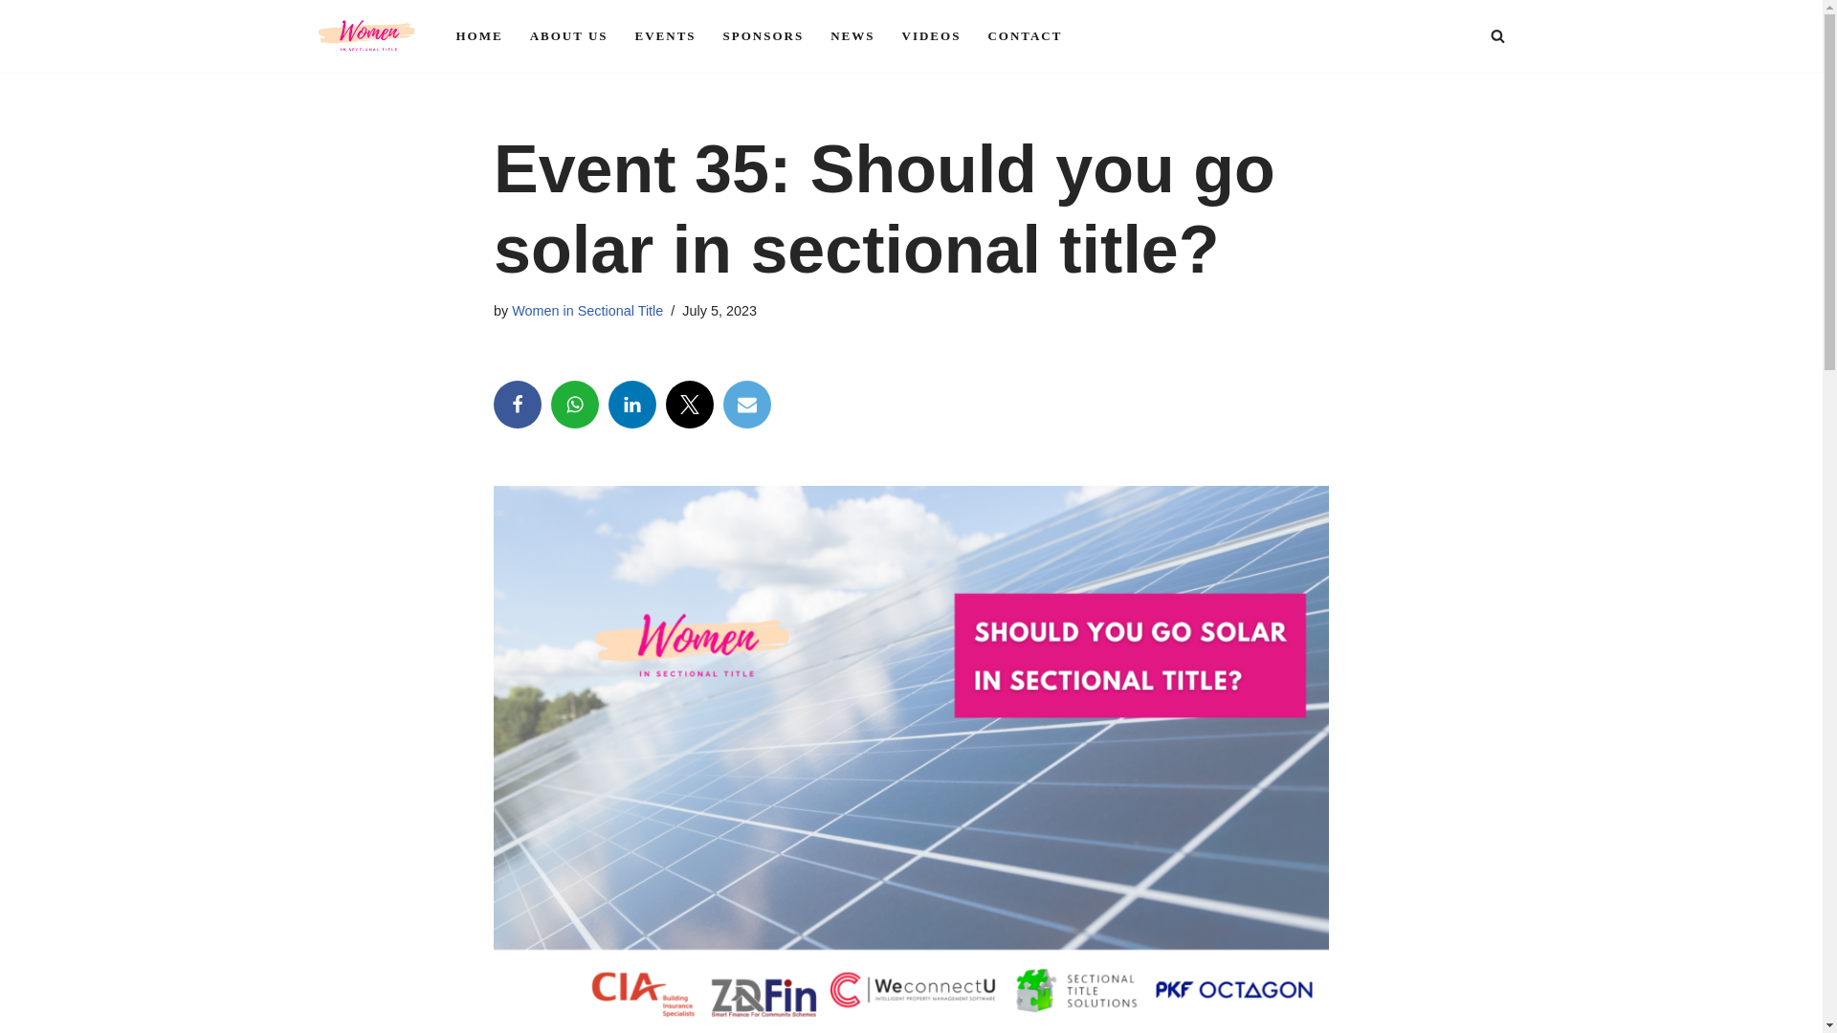  Describe the element at coordinates (14, 40) in the screenshot. I see `Skip to content` at that location.